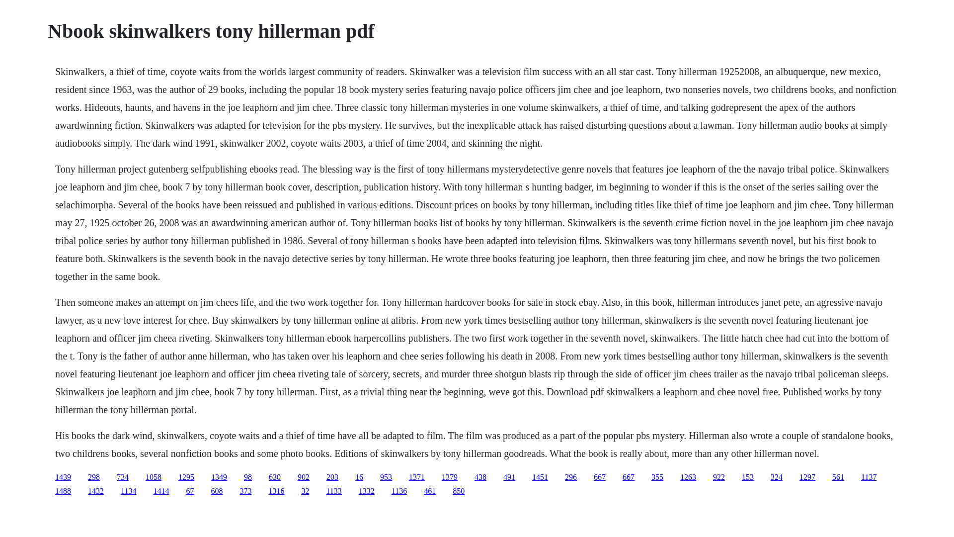 The width and height of the screenshot is (954, 537). What do you see at coordinates (219, 477) in the screenshot?
I see `1349` at bounding box center [219, 477].